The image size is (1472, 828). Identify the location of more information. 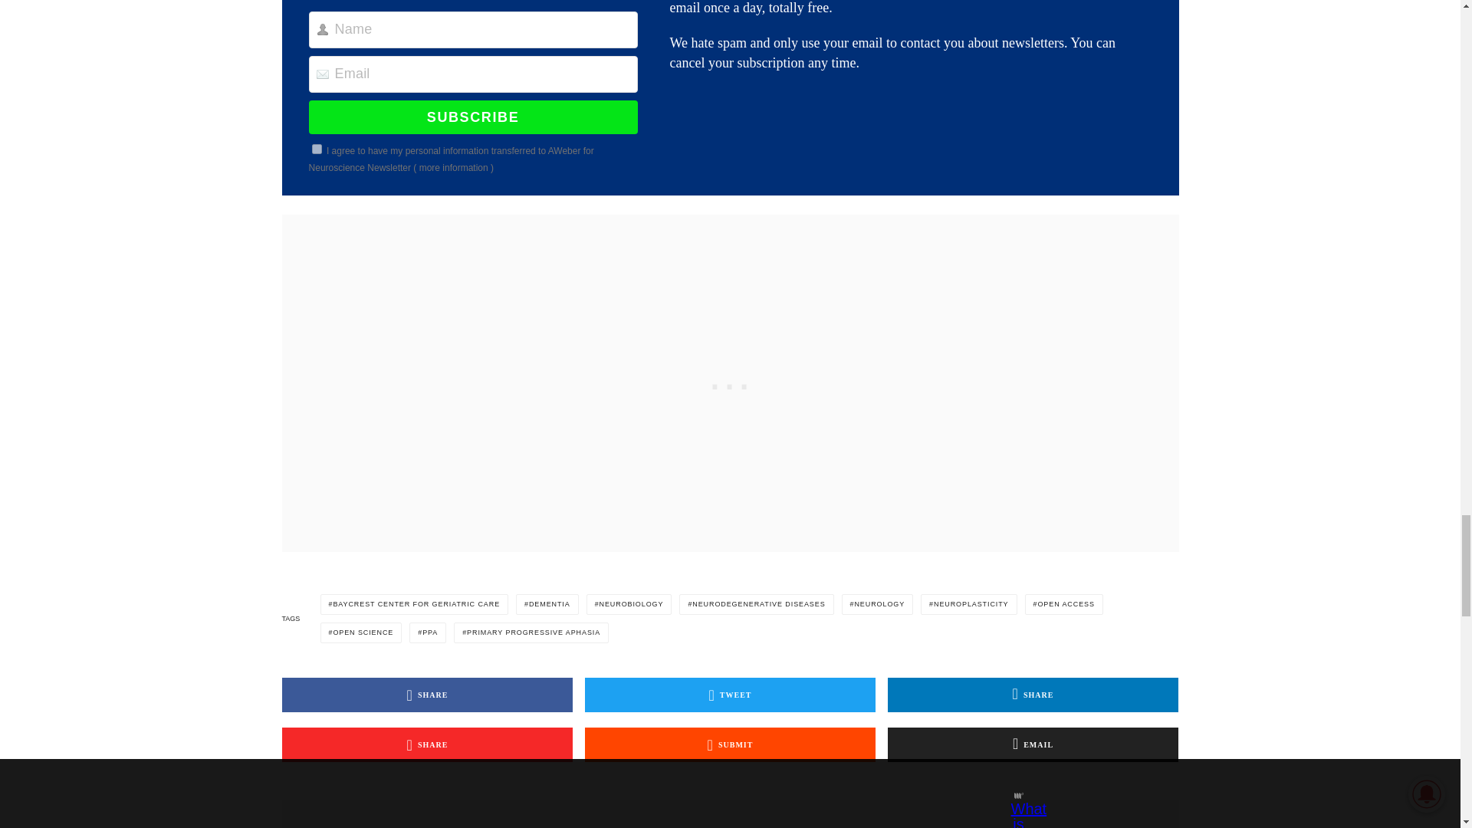
(454, 167).